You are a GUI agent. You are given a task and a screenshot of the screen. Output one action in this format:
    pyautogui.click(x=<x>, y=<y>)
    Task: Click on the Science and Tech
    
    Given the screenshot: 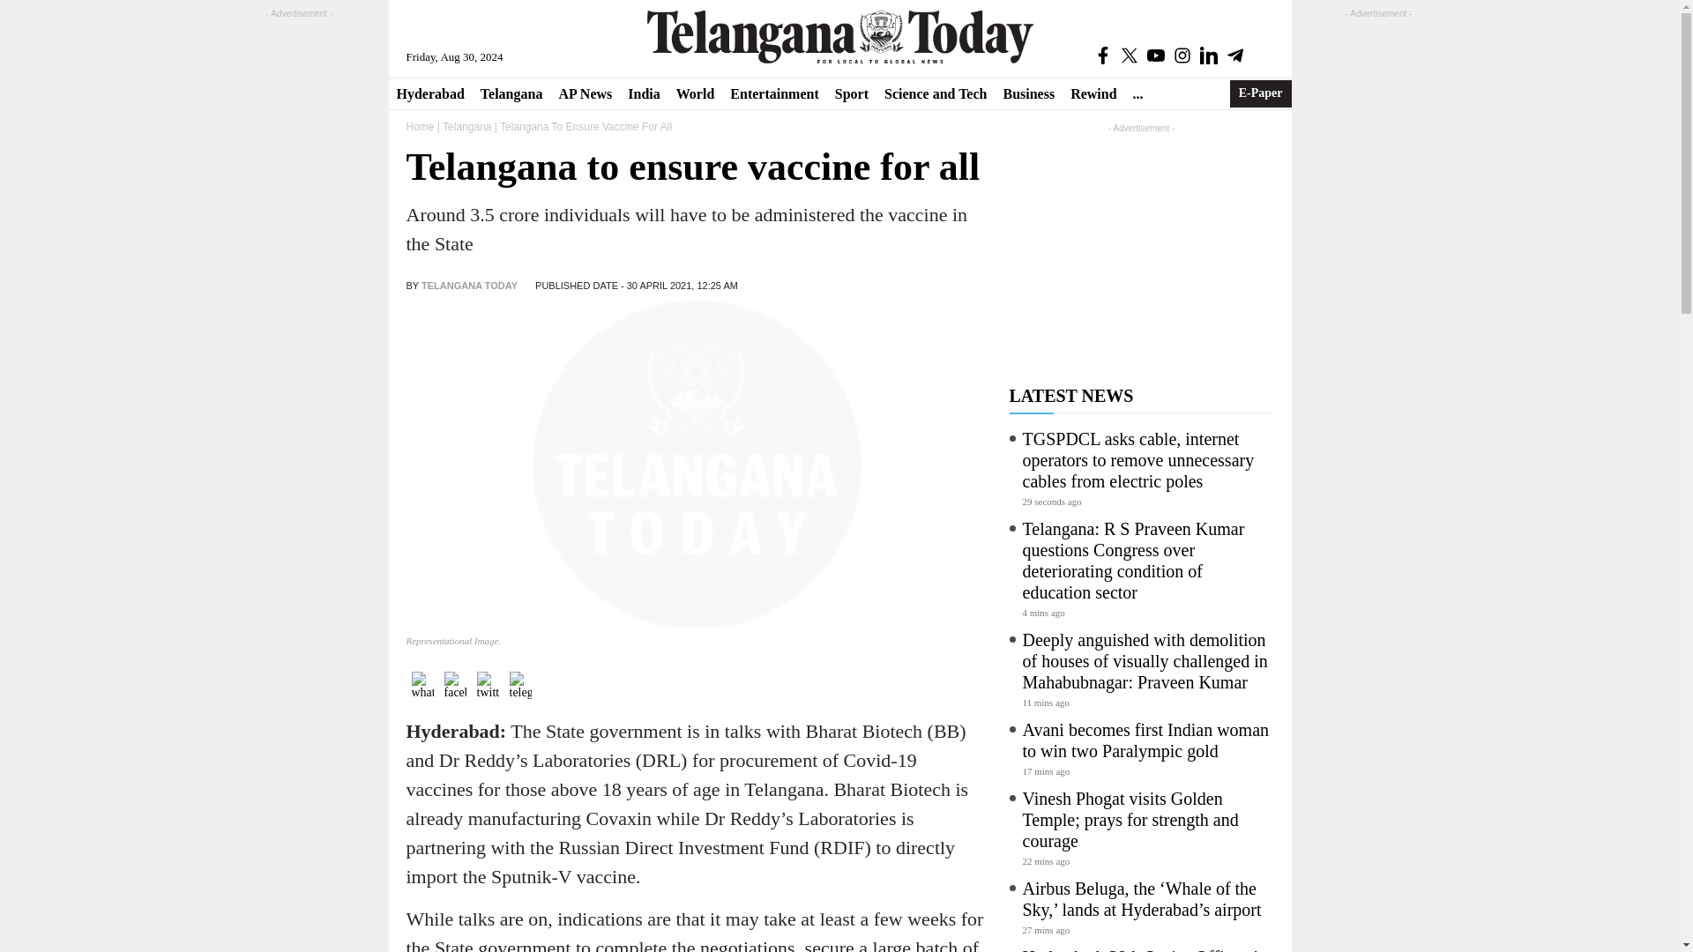 What is the action you would take?
    pyautogui.click(x=936, y=93)
    